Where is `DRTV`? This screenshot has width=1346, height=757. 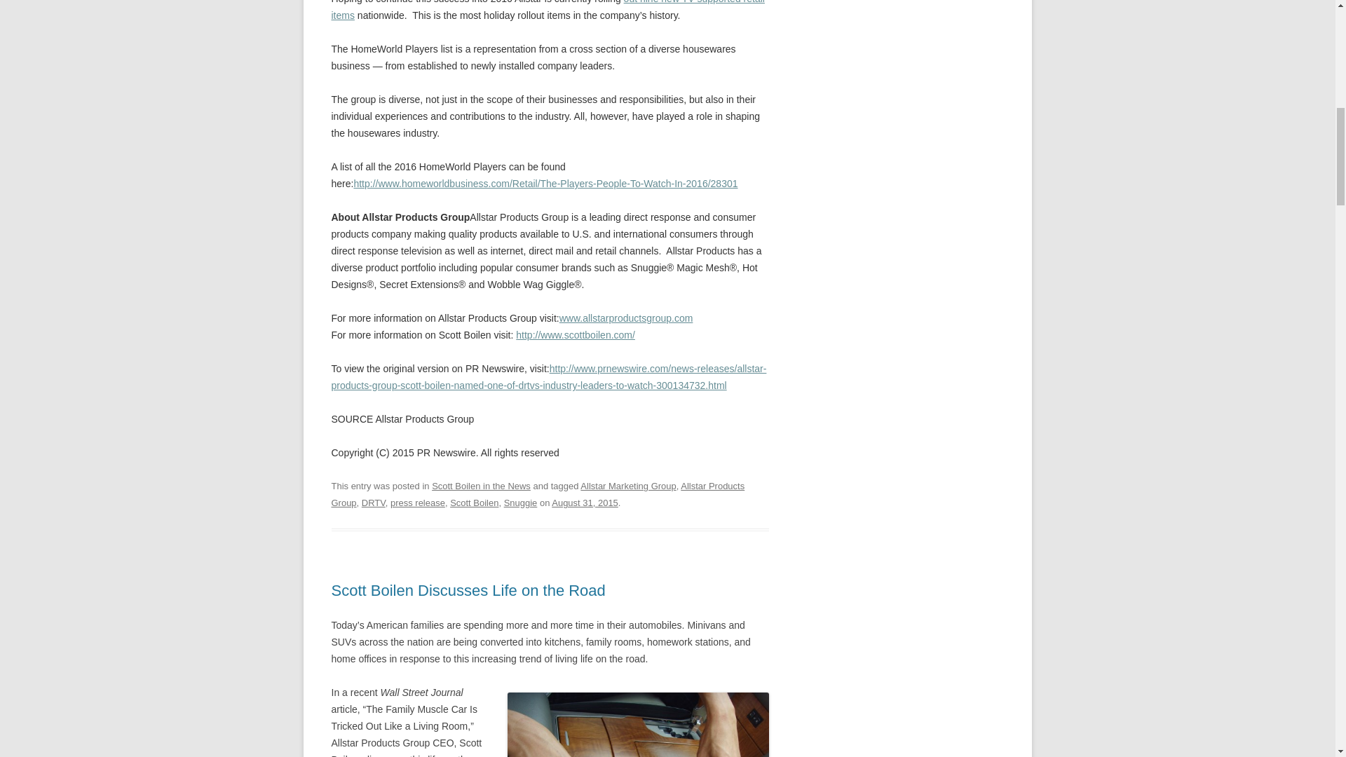 DRTV is located at coordinates (373, 502).